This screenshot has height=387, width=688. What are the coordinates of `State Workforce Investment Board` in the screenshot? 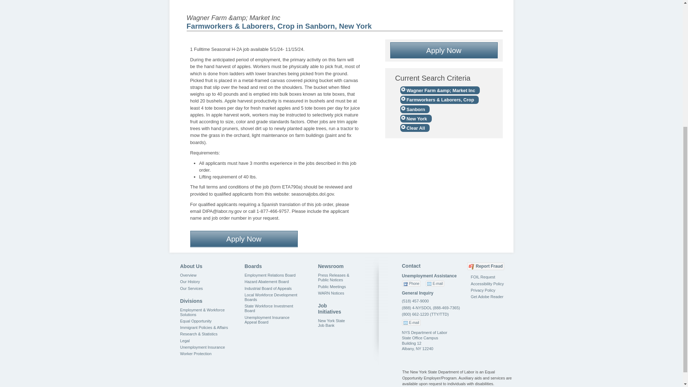 It's located at (268, 308).